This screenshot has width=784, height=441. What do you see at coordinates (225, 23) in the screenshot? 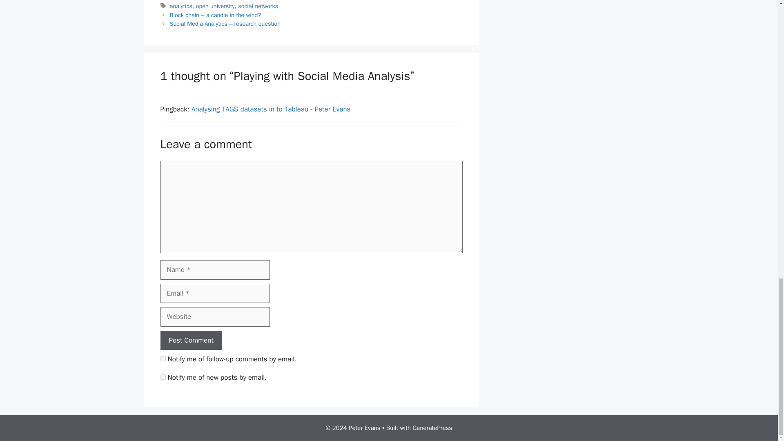
I see `Next` at bounding box center [225, 23].